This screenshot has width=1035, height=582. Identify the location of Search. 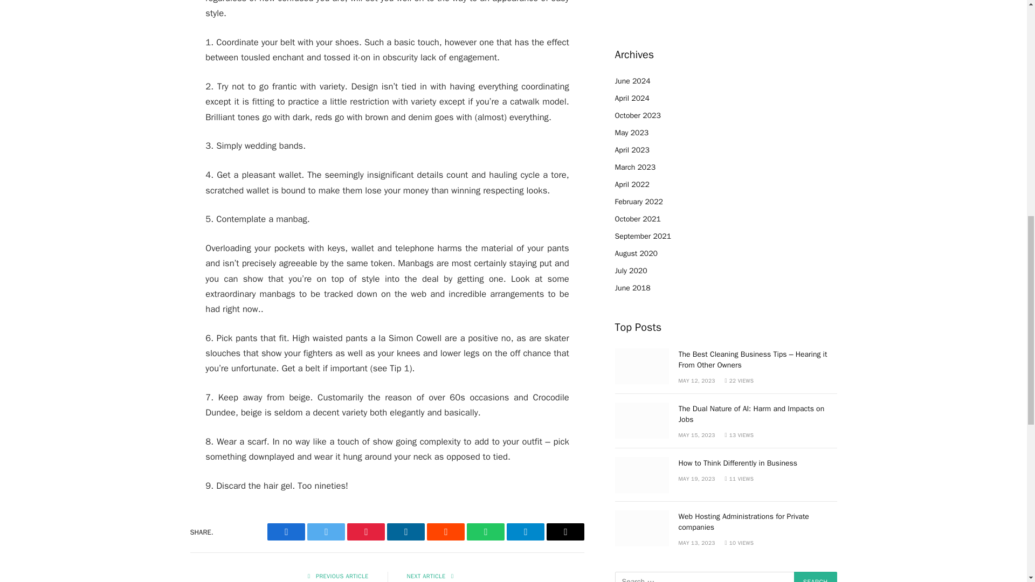
(815, 577).